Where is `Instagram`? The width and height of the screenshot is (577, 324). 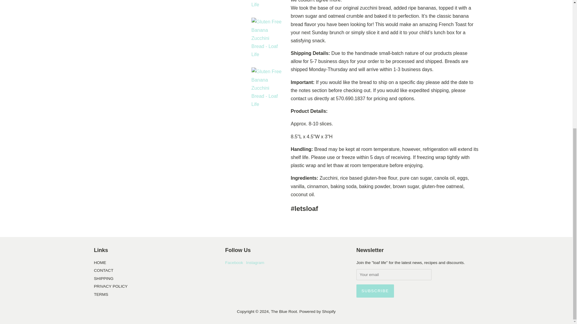
Instagram is located at coordinates (255, 263).